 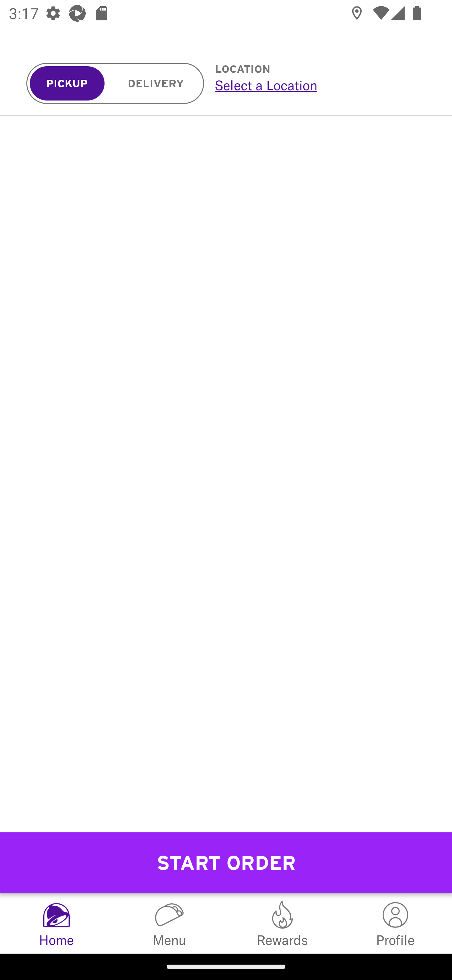 What do you see at coordinates (67, 84) in the screenshot?
I see `PICKUP` at bounding box center [67, 84].